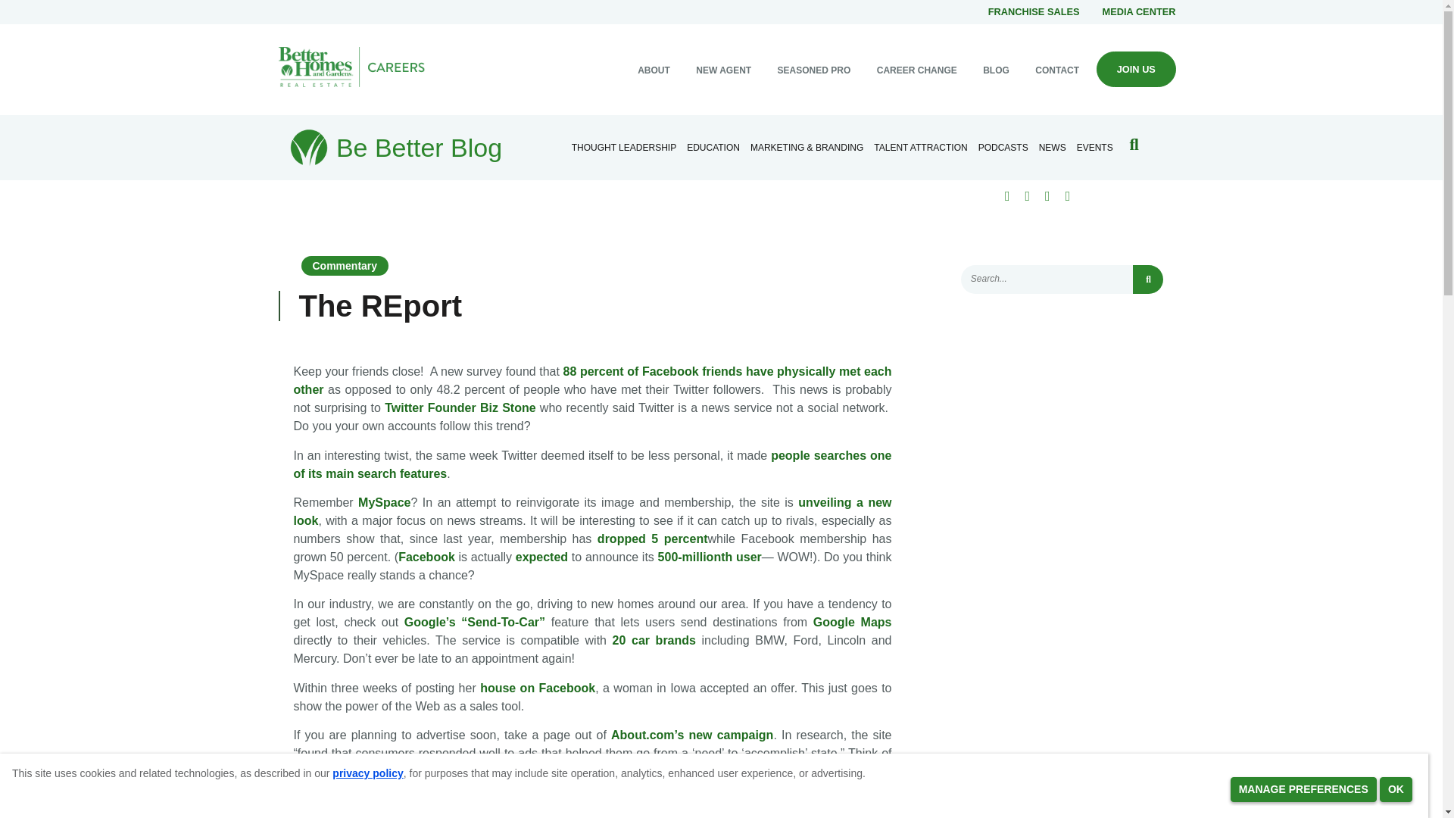 The width and height of the screenshot is (1454, 818). I want to click on PODCASTS, so click(1003, 147).